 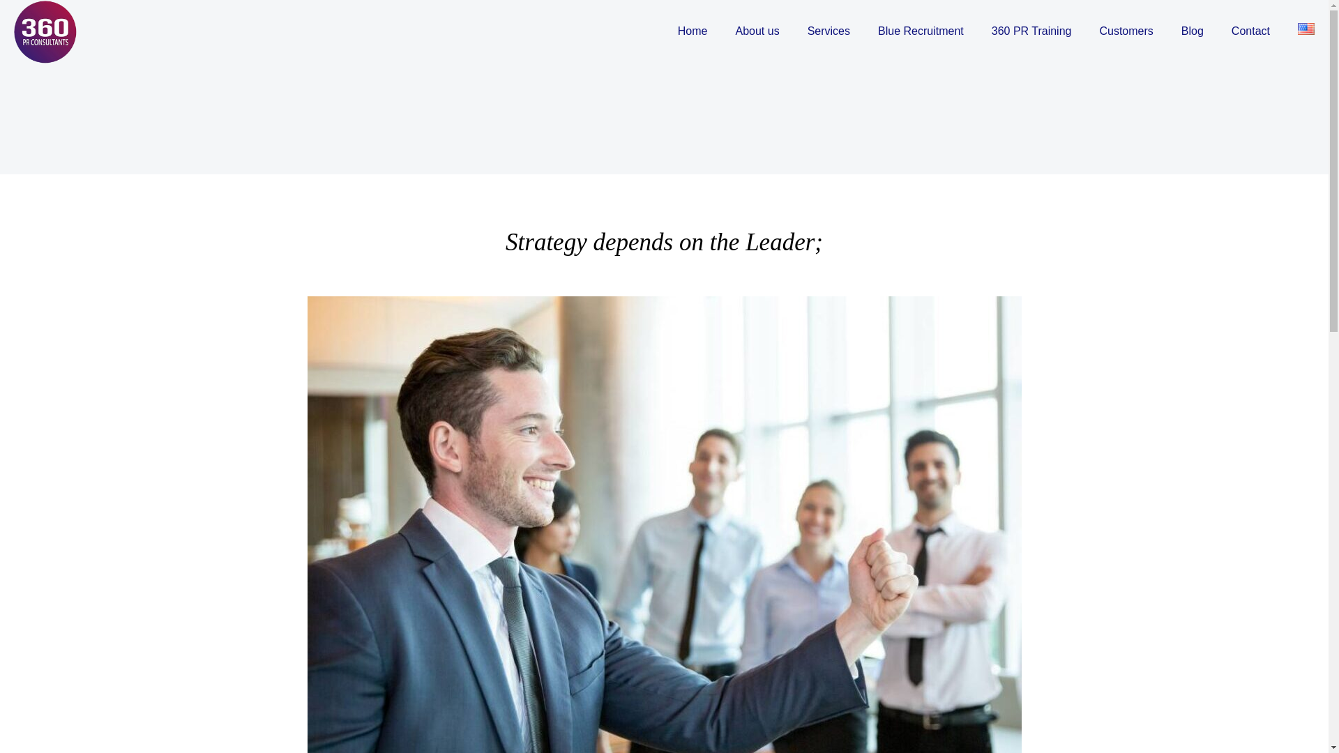 What do you see at coordinates (757, 31) in the screenshot?
I see `About us` at bounding box center [757, 31].